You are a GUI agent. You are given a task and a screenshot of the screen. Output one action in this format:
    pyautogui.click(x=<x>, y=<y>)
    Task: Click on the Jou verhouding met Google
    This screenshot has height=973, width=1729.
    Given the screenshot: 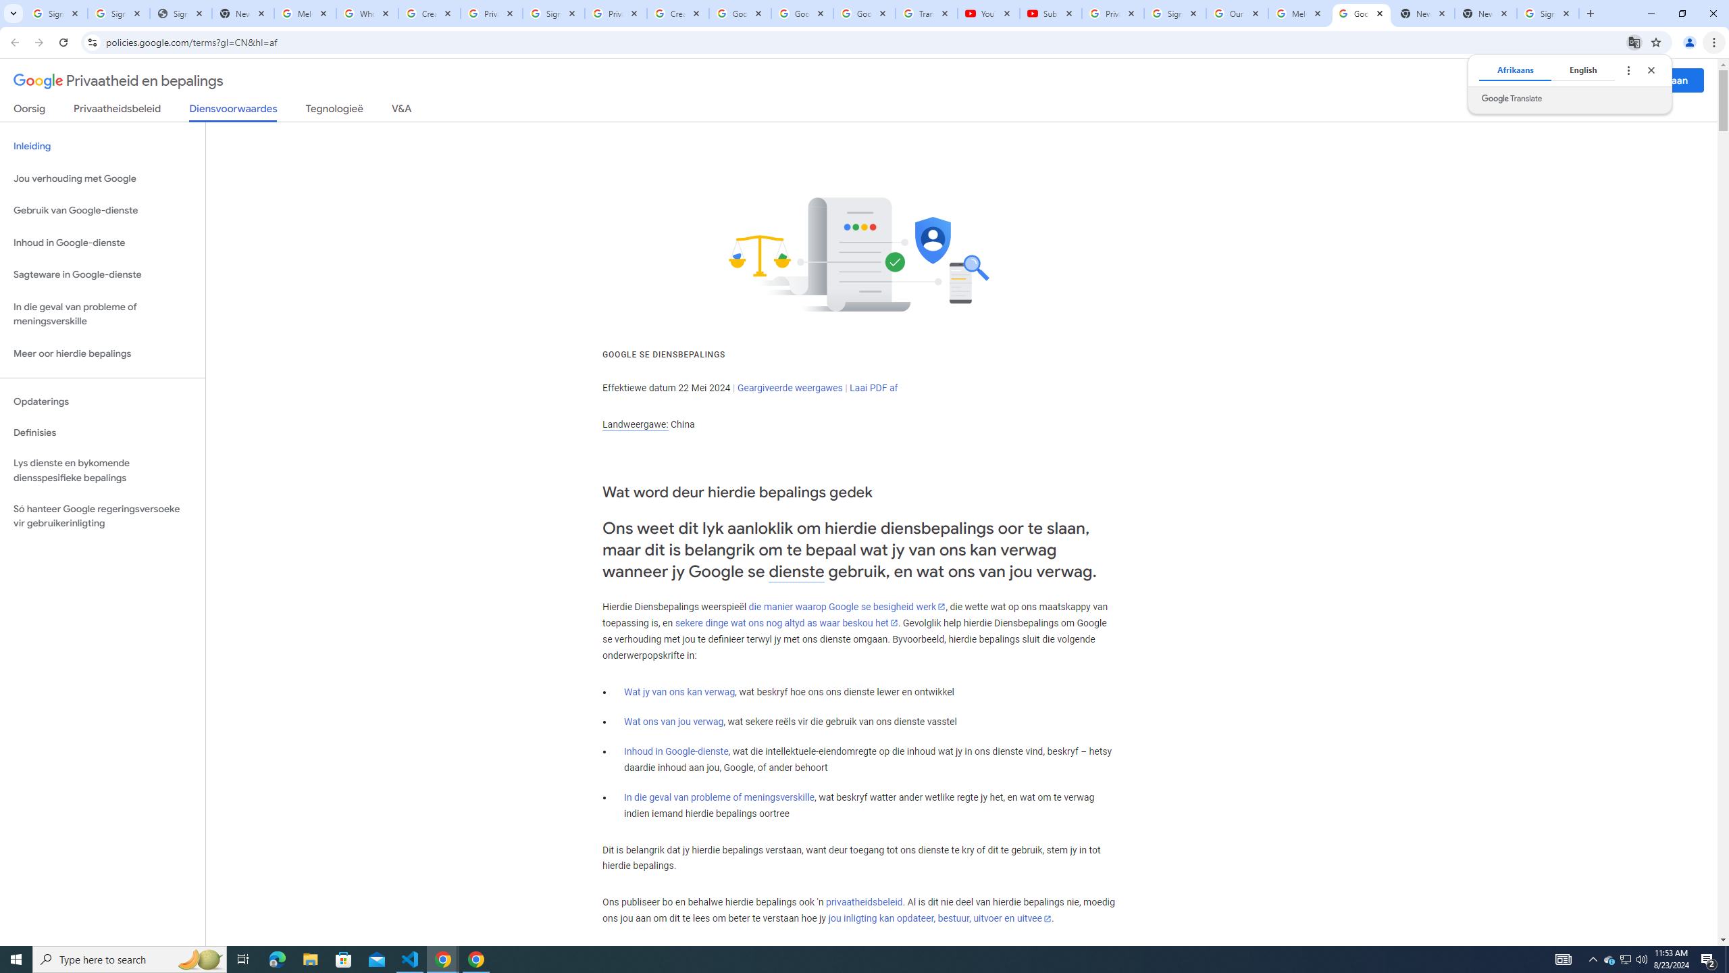 What is the action you would take?
    pyautogui.click(x=103, y=178)
    